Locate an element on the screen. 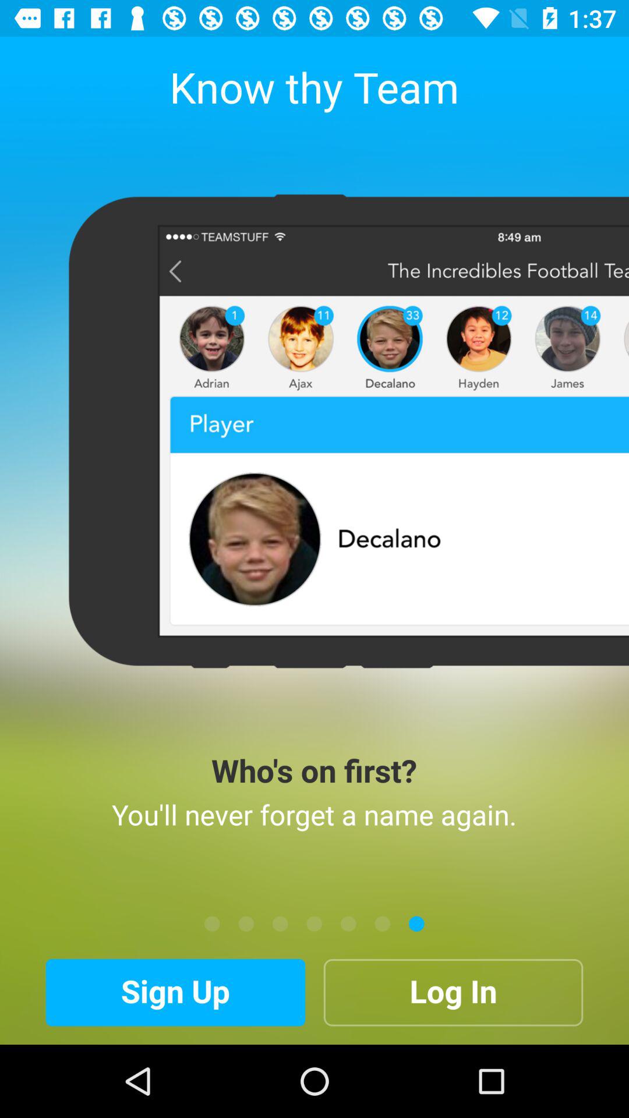  switch tabs is located at coordinates (280, 924).